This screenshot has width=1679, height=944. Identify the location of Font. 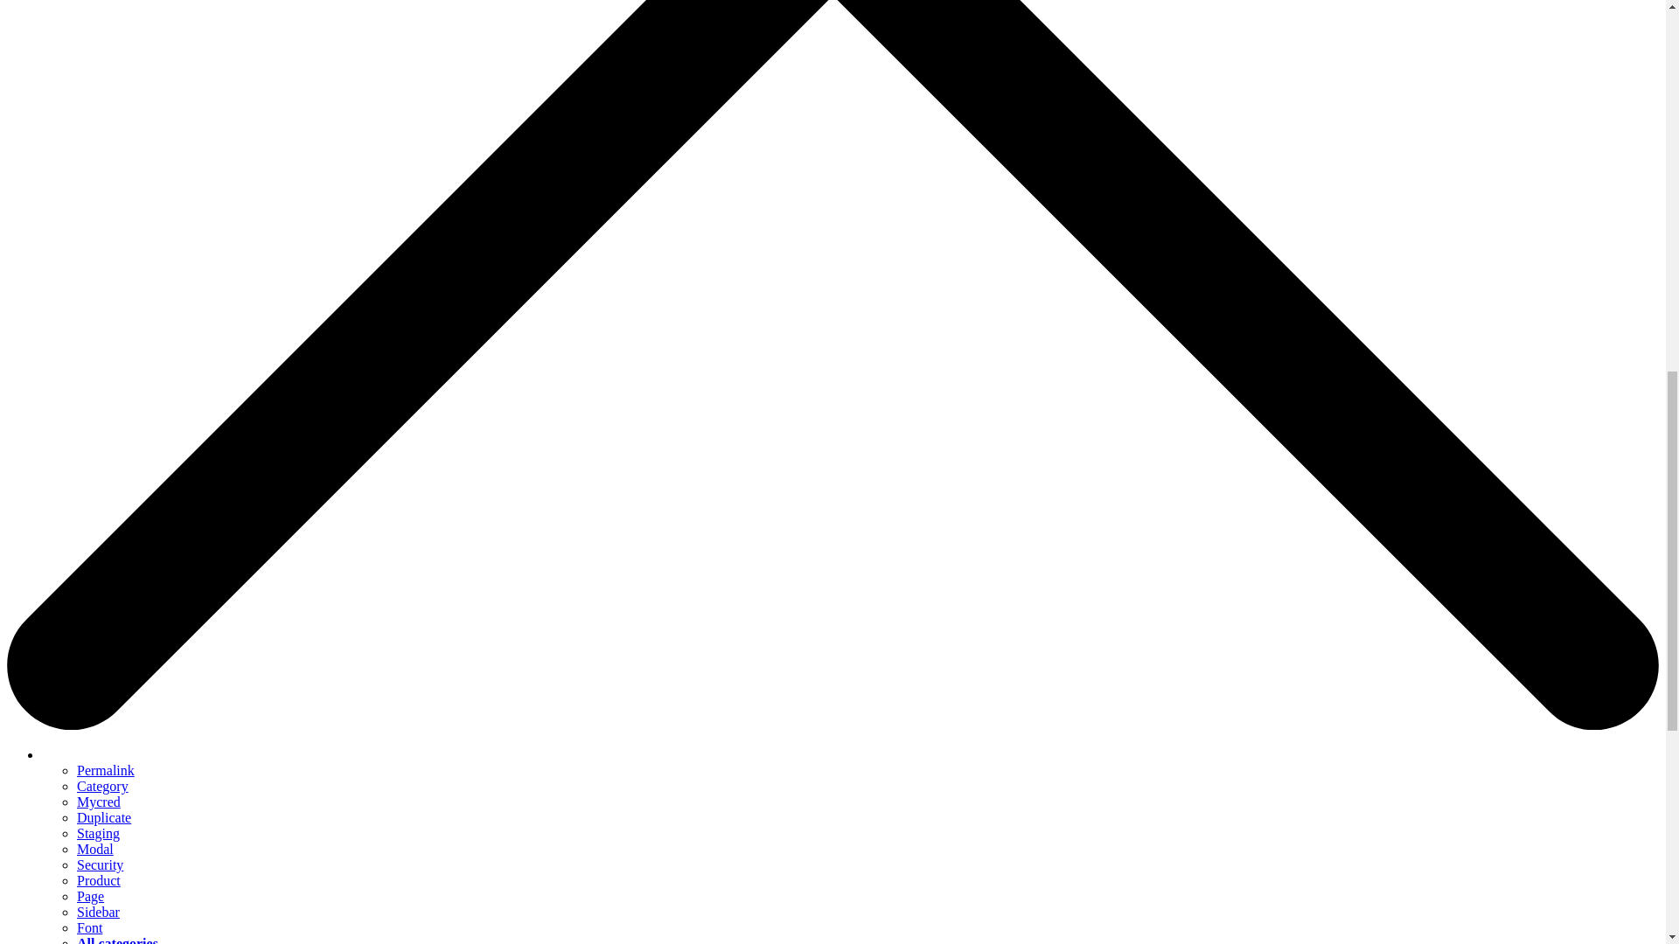
(89, 928).